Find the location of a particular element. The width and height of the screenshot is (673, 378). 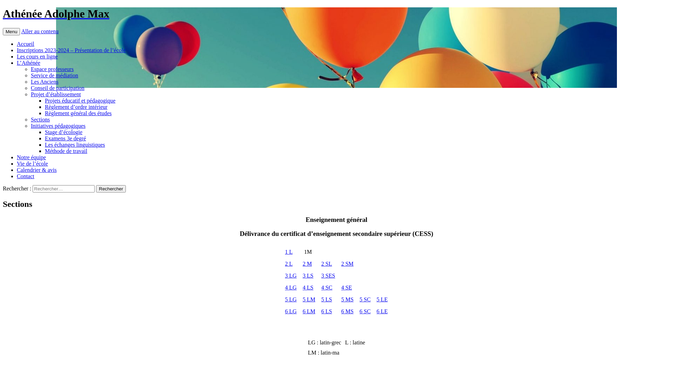

Aller au contenu is located at coordinates (40, 31).